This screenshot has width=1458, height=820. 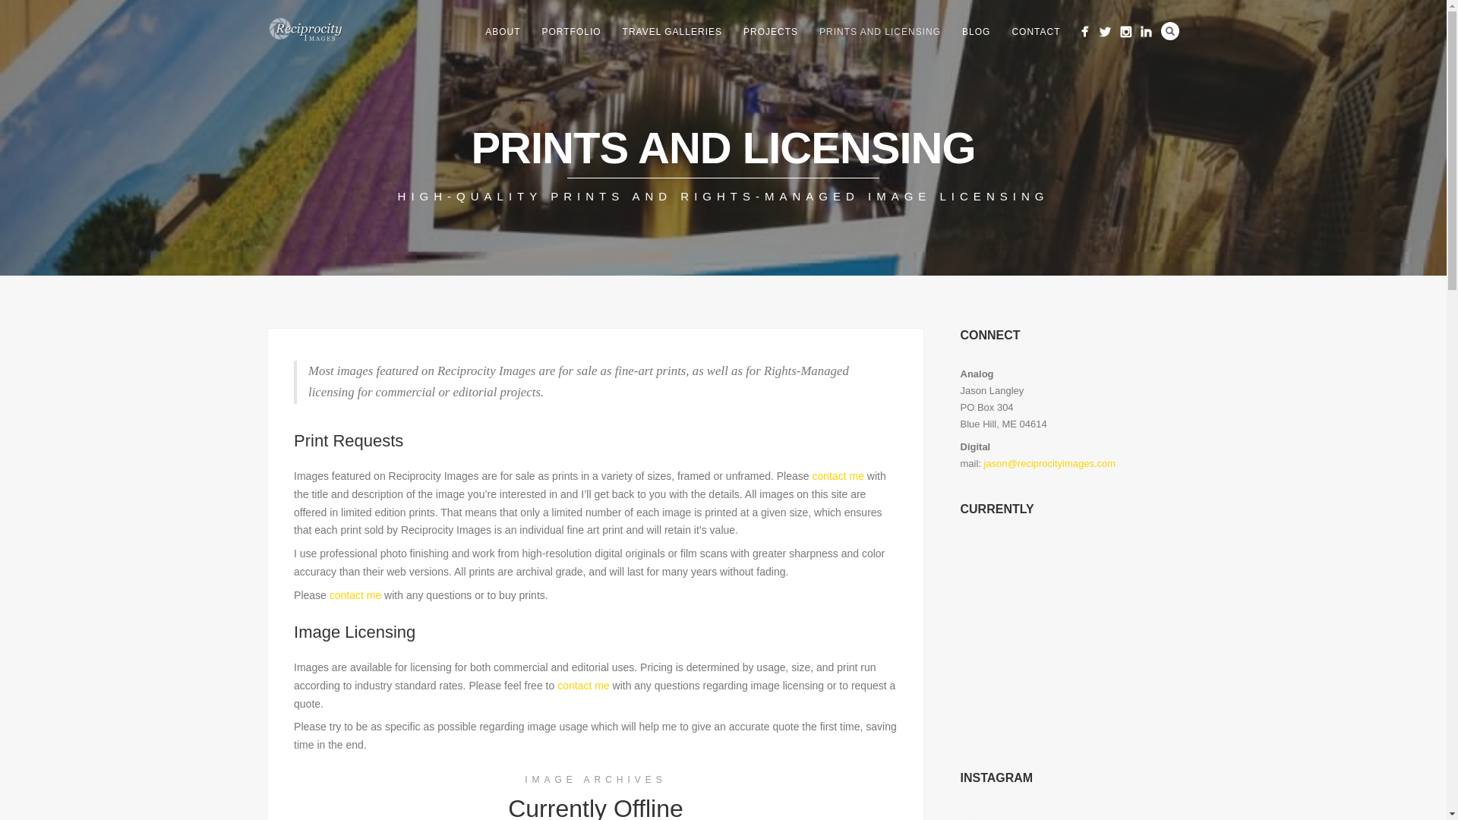 What do you see at coordinates (503, 32) in the screenshot?
I see `ABOUT` at bounding box center [503, 32].